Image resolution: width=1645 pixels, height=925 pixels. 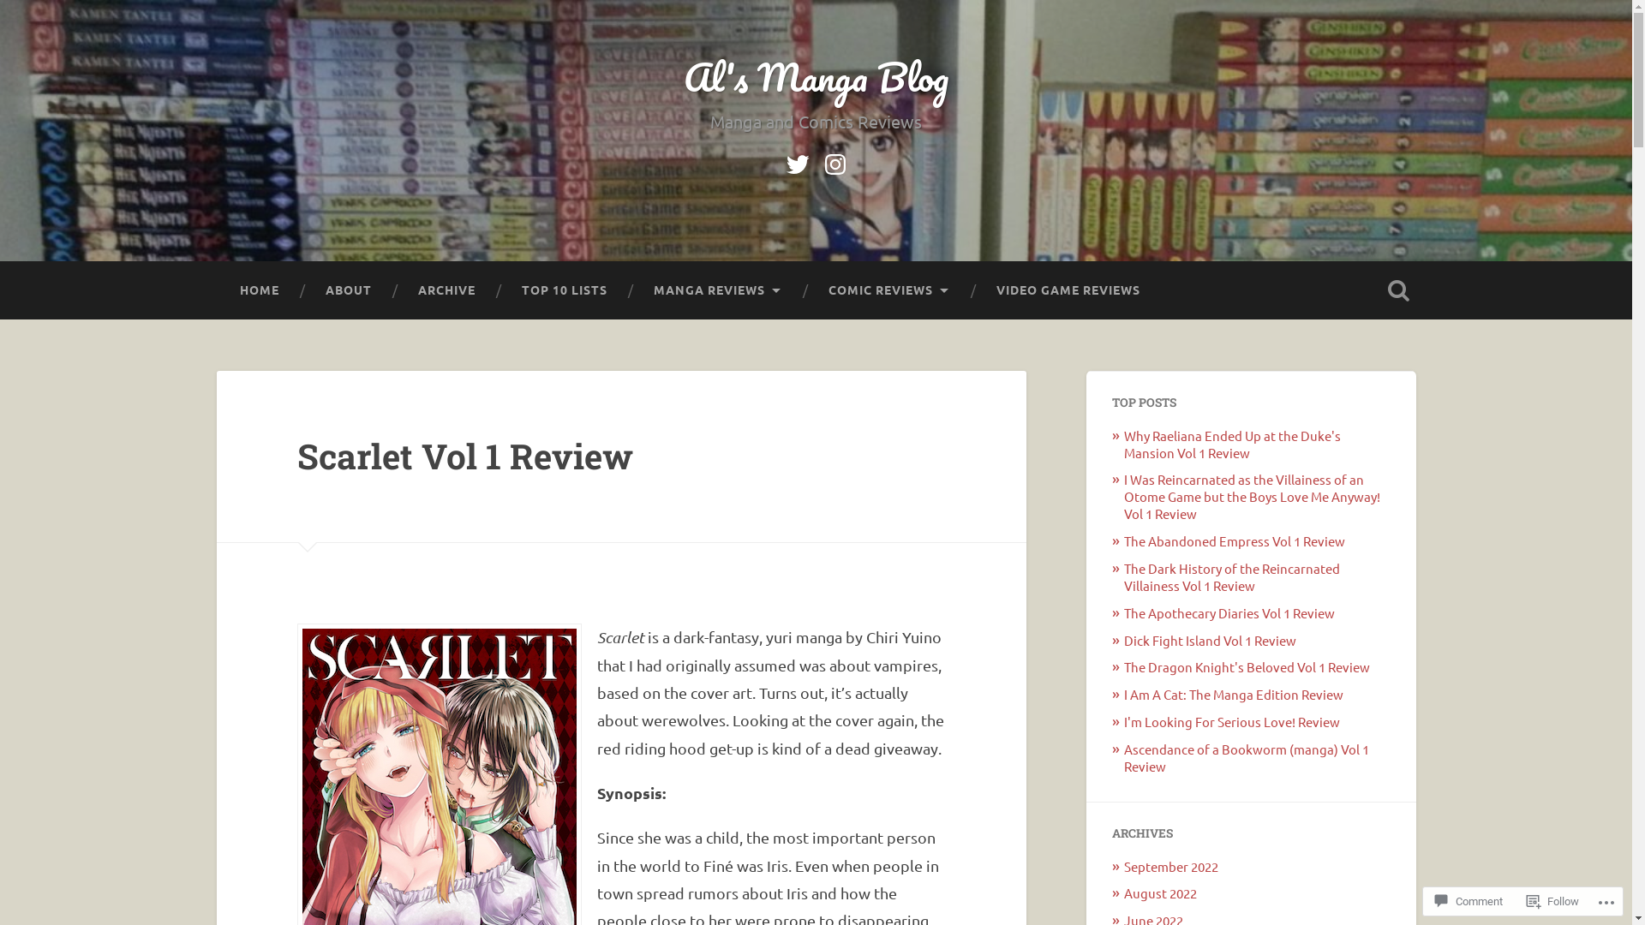 I want to click on Al's Manga Blog, so click(x=816, y=77).